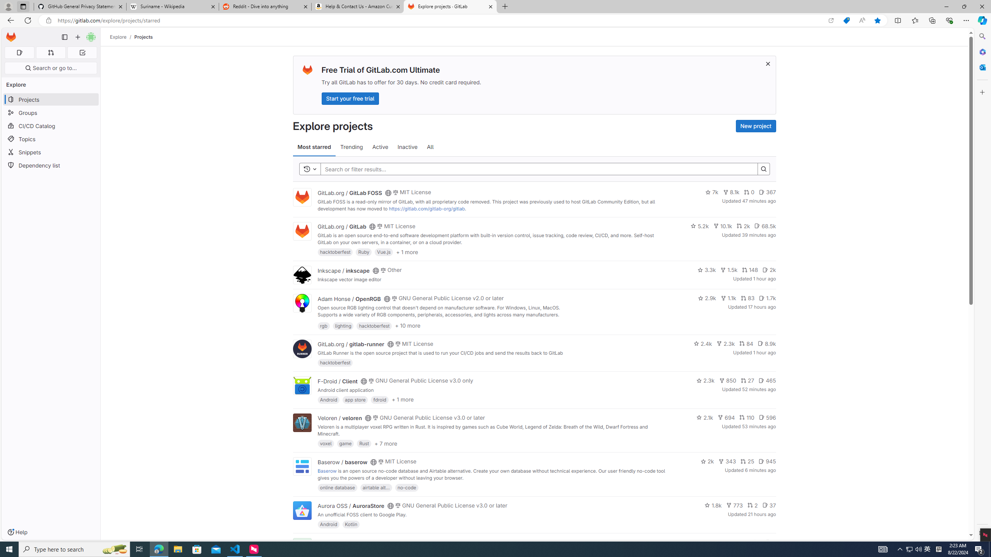  What do you see at coordinates (386, 443) in the screenshot?
I see `+ 7 more` at bounding box center [386, 443].